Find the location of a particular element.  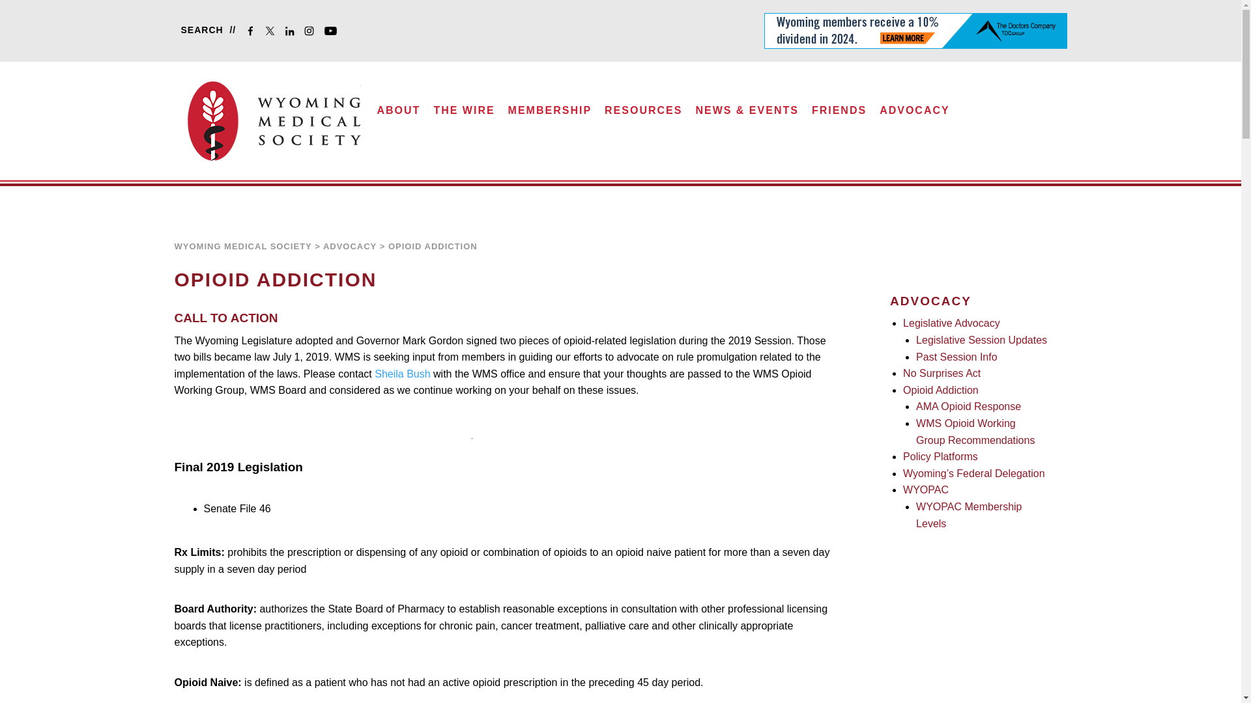

YOUTUBE is located at coordinates (334, 33).